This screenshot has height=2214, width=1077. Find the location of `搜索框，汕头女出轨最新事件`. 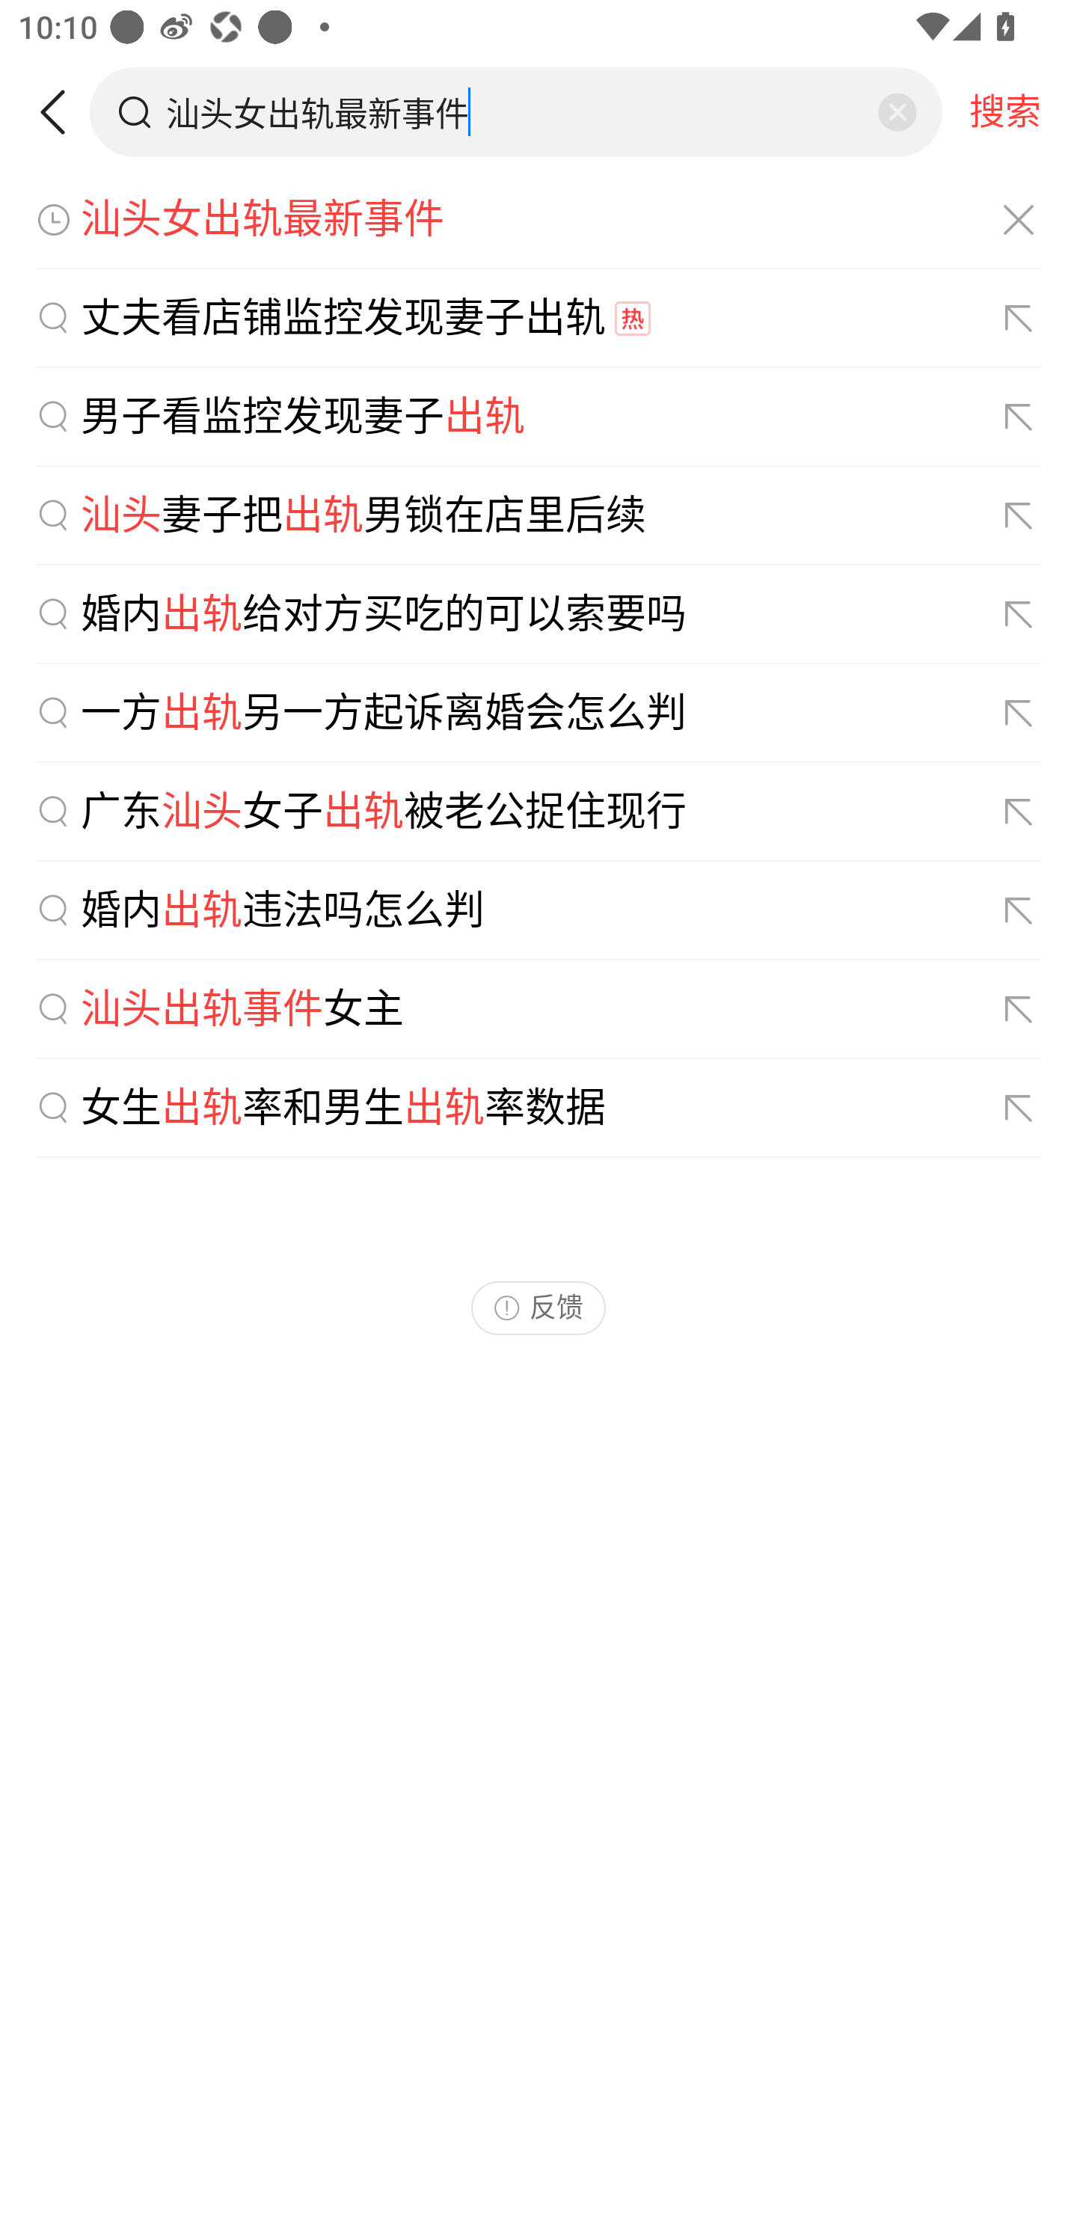

搜索框，汕头女出轨最新事件 is located at coordinates (518, 111).